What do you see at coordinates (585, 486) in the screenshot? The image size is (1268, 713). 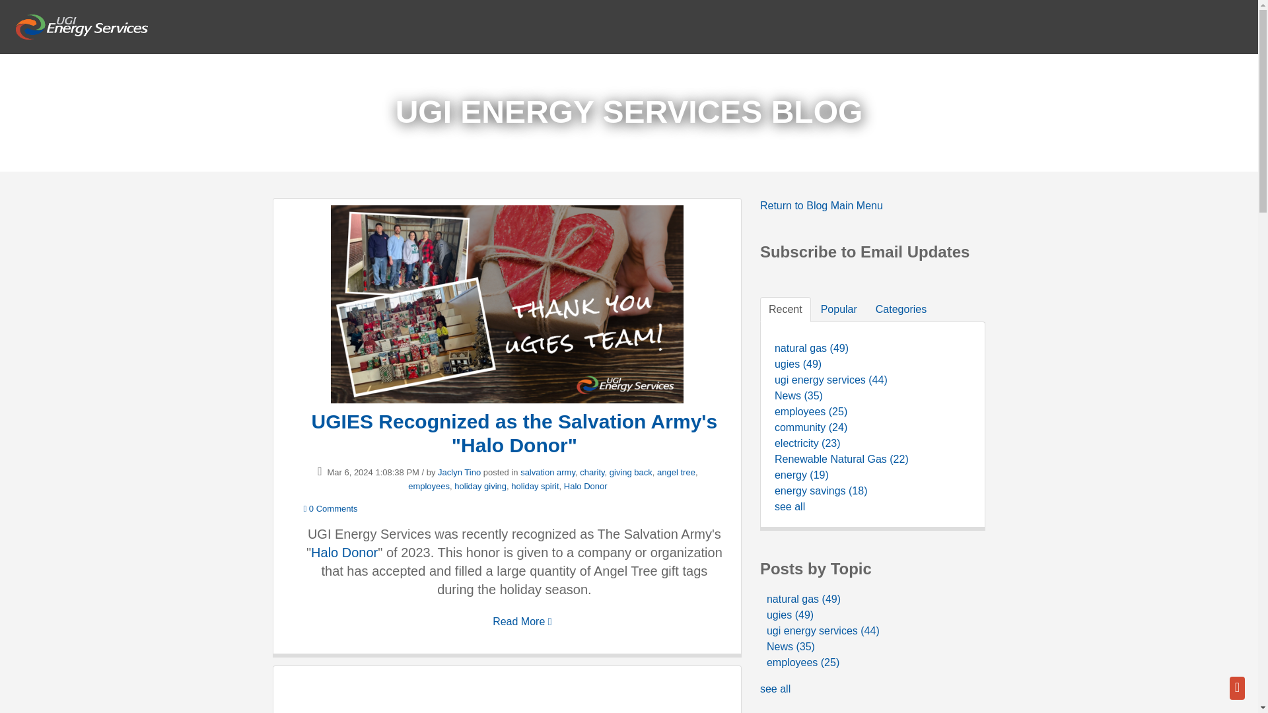 I see `Halo Donor` at bounding box center [585, 486].